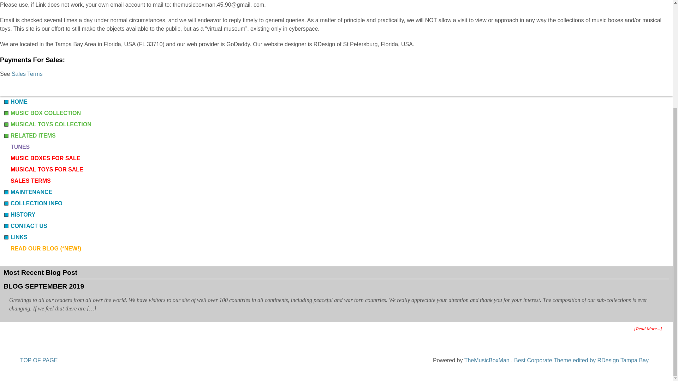 The height and width of the screenshot is (381, 678). What do you see at coordinates (39, 361) in the screenshot?
I see `TOP OF PAGE` at bounding box center [39, 361].